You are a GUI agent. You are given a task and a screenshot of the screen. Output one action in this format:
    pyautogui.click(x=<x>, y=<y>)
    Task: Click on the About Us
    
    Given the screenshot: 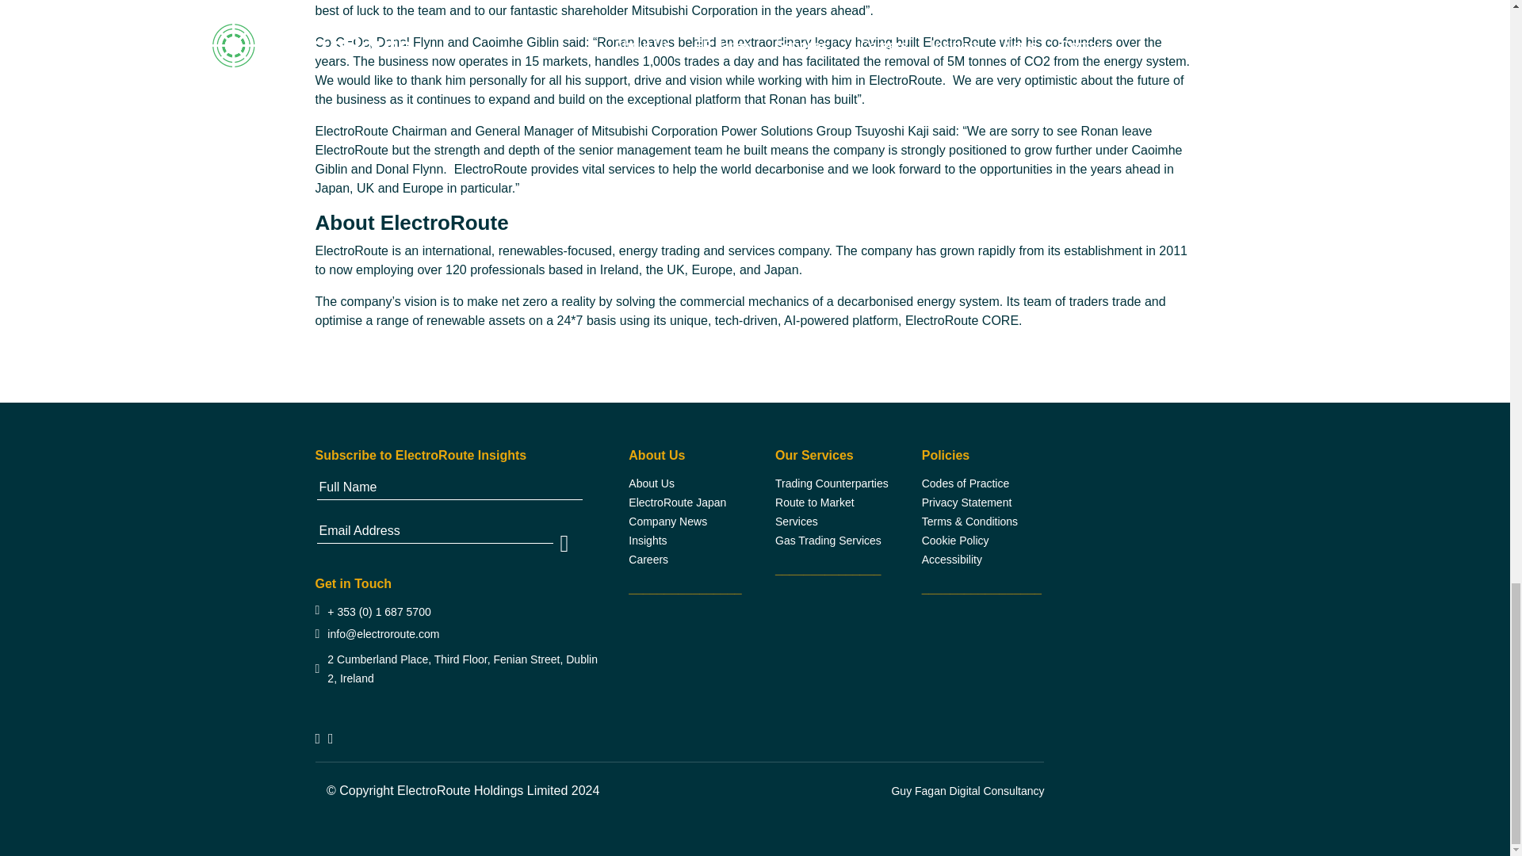 What is the action you would take?
    pyautogui.click(x=651, y=483)
    